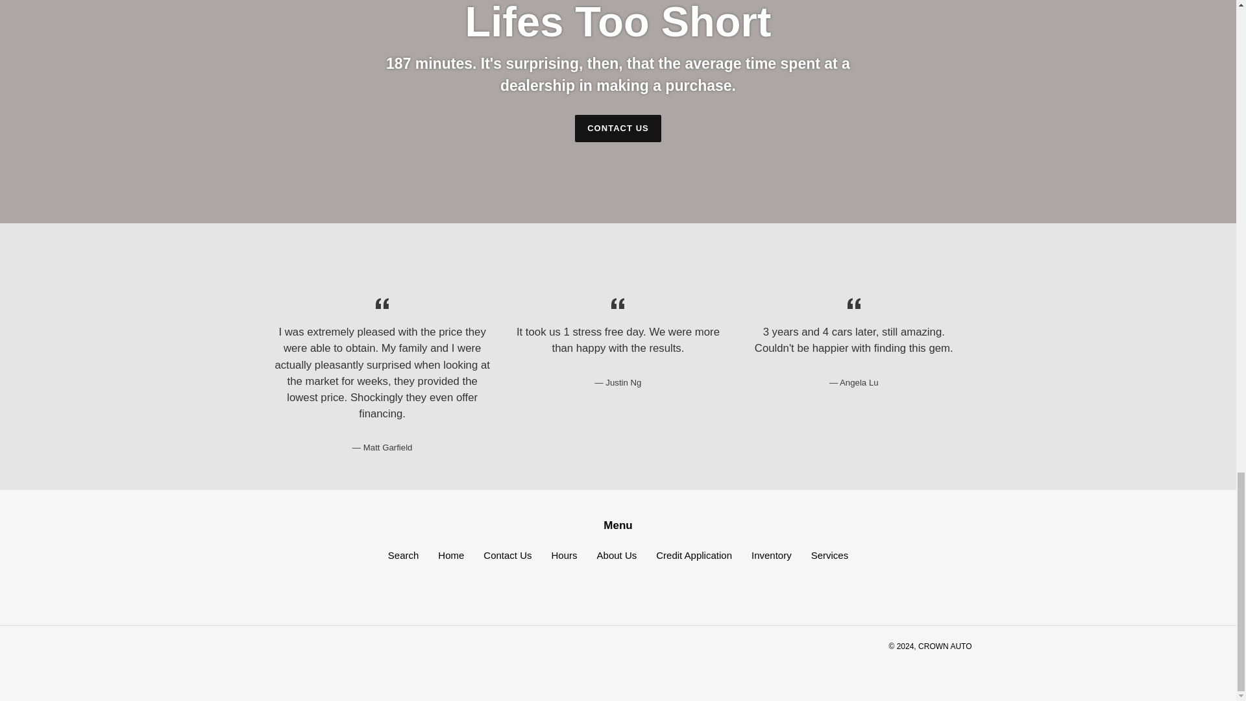 This screenshot has width=1246, height=701. I want to click on Credit Application, so click(694, 555).